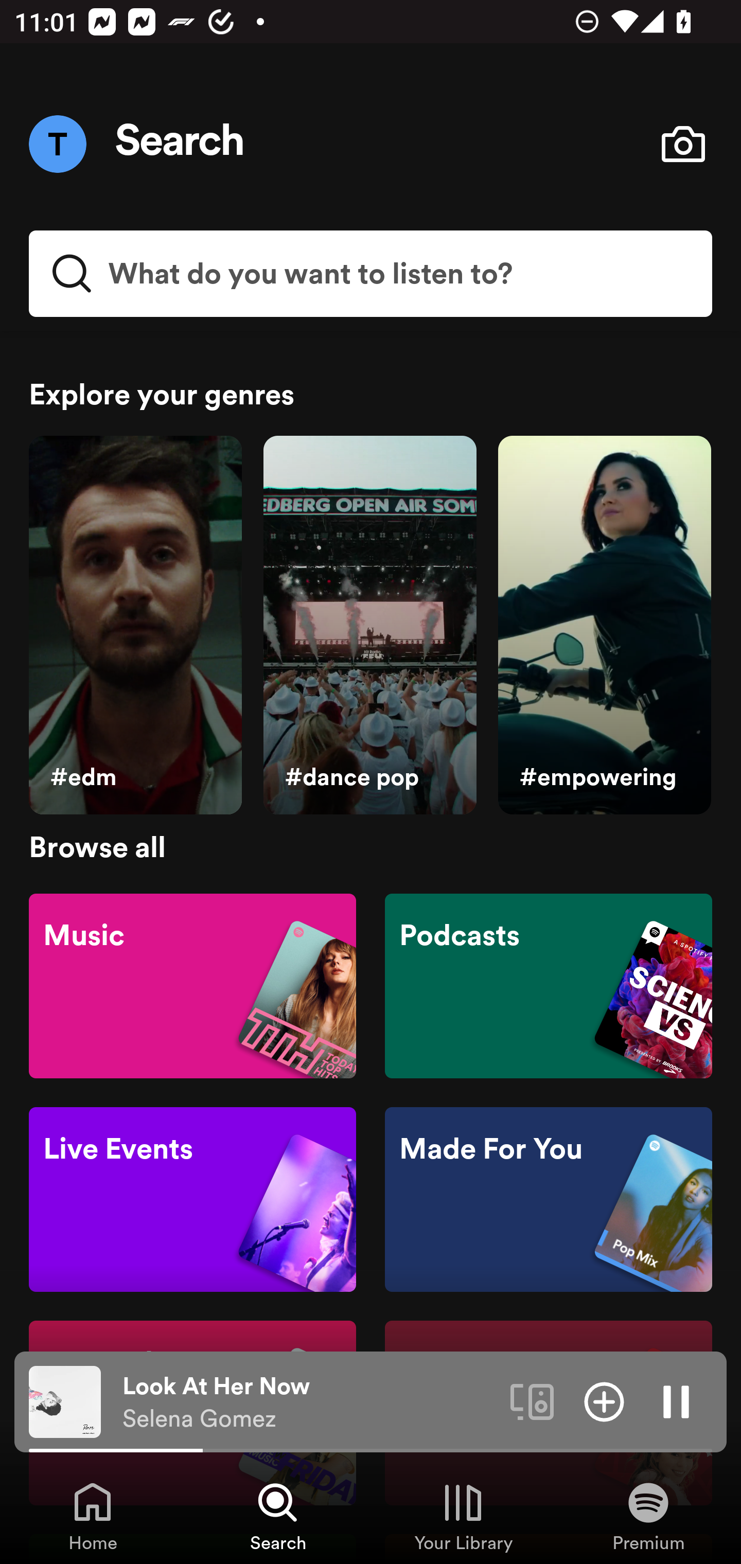 The width and height of the screenshot is (741, 1564). What do you see at coordinates (648, 1516) in the screenshot?
I see `Premium, Tab 4 of 4 Premium Premium` at bounding box center [648, 1516].